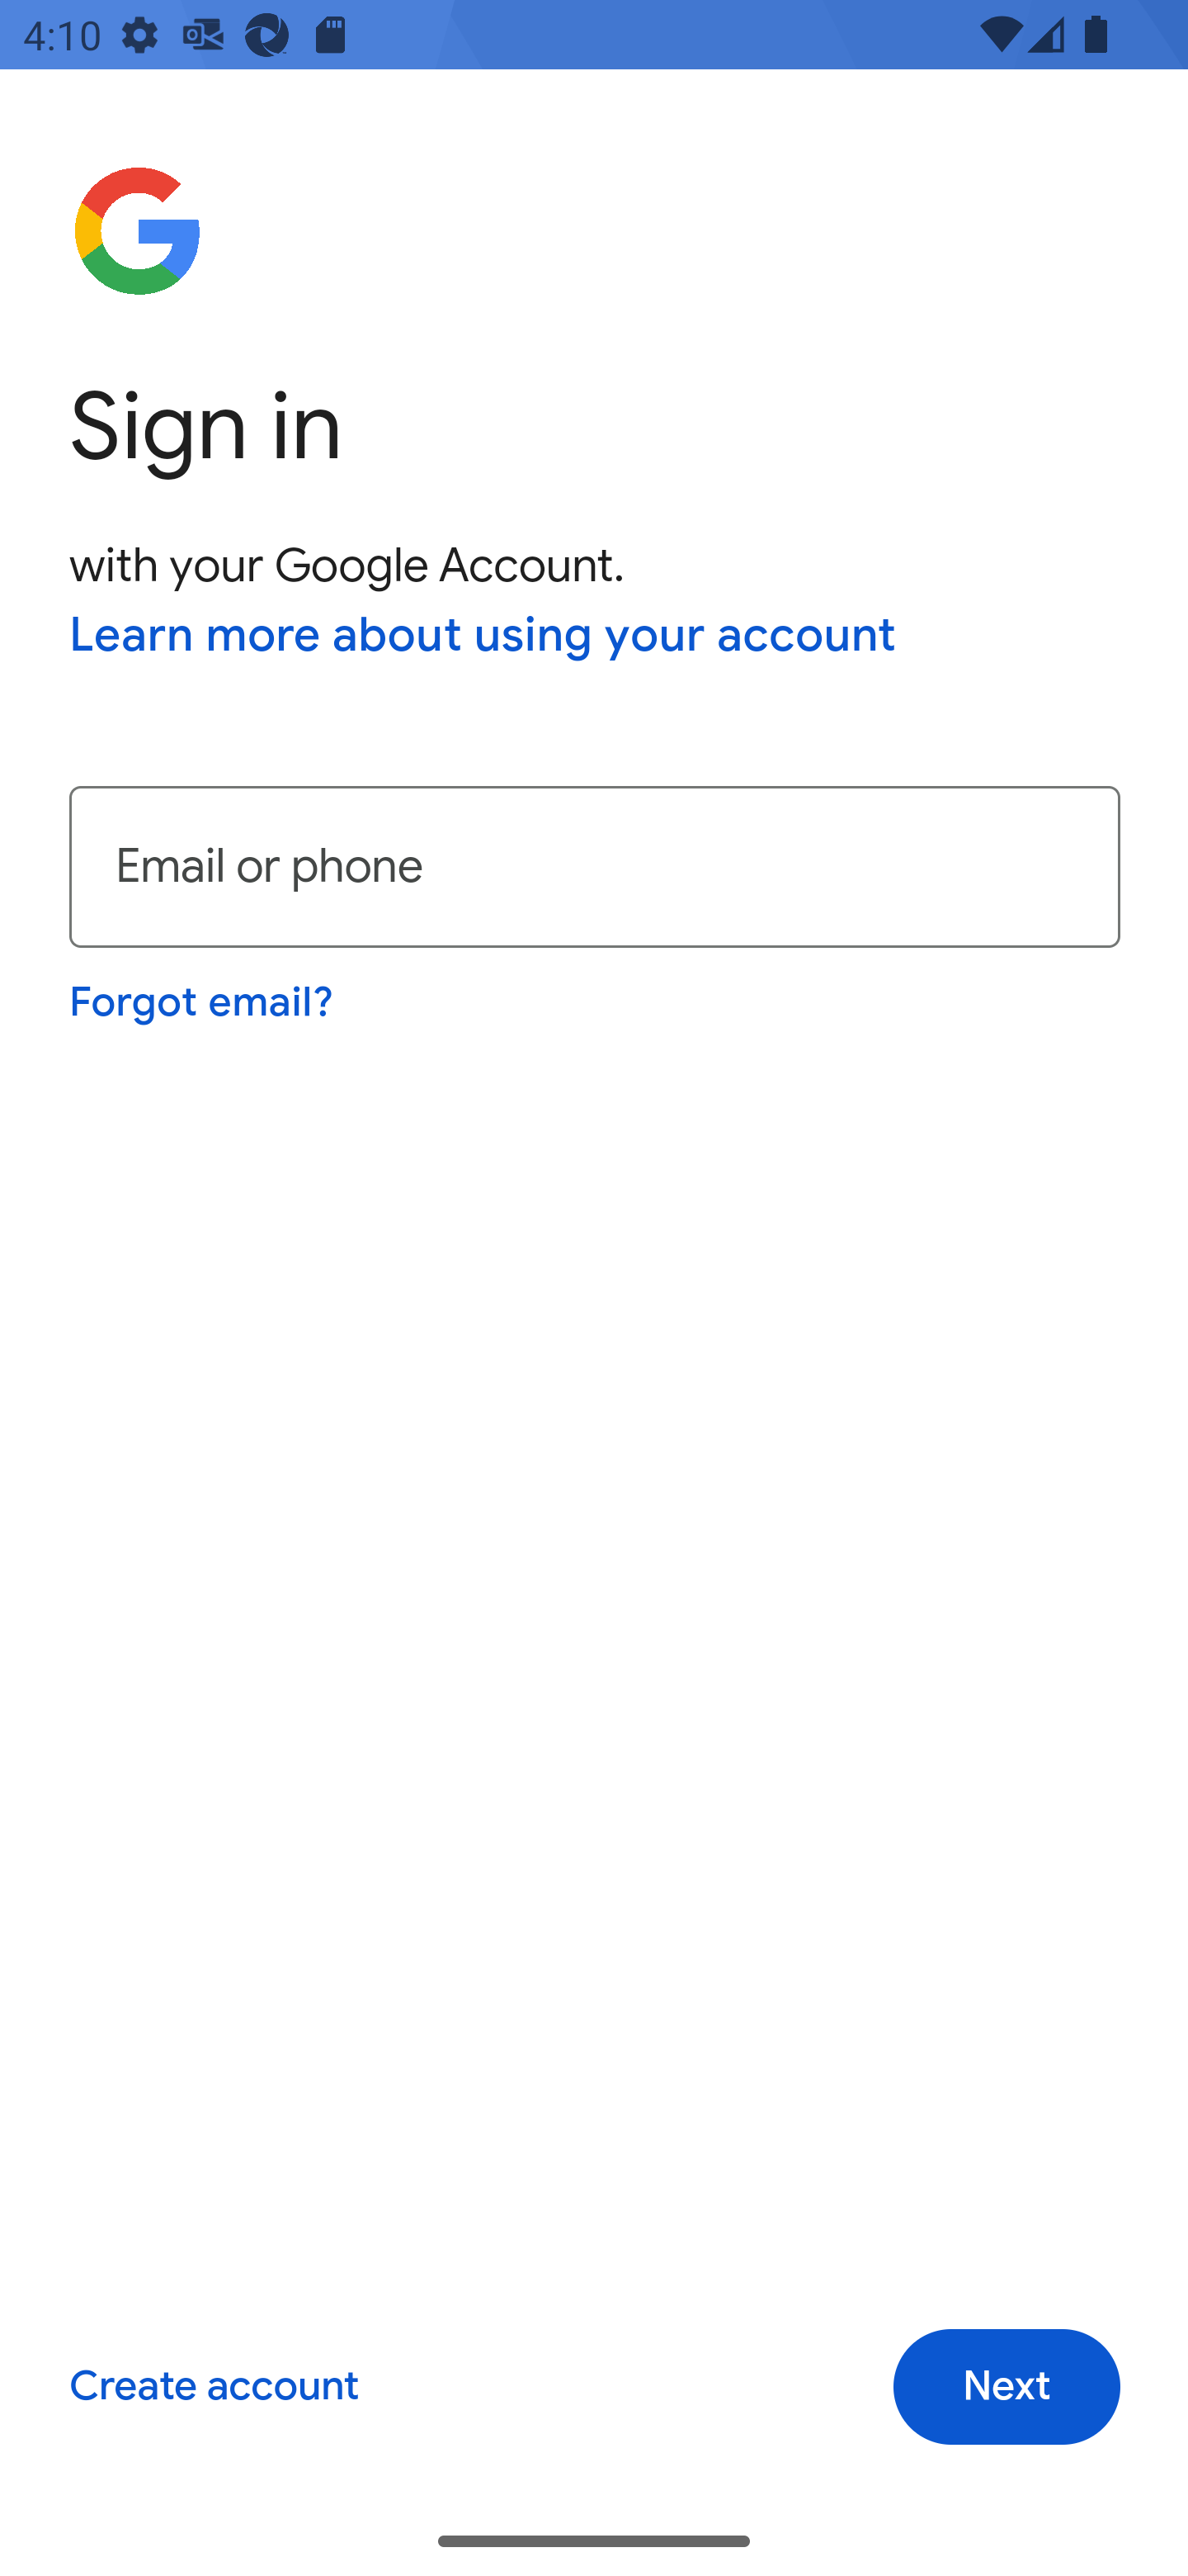 Image resolution: width=1188 pixels, height=2576 pixels. I want to click on Create account, so click(213, 2388).